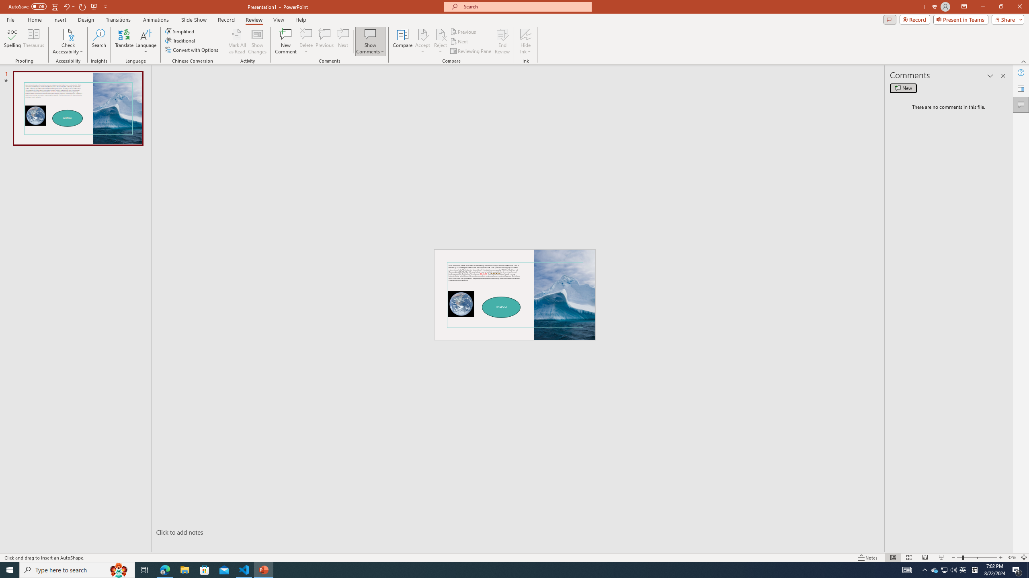  Describe the element at coordinates (903, 88) in the screenshot. I see `New comment` at that location.